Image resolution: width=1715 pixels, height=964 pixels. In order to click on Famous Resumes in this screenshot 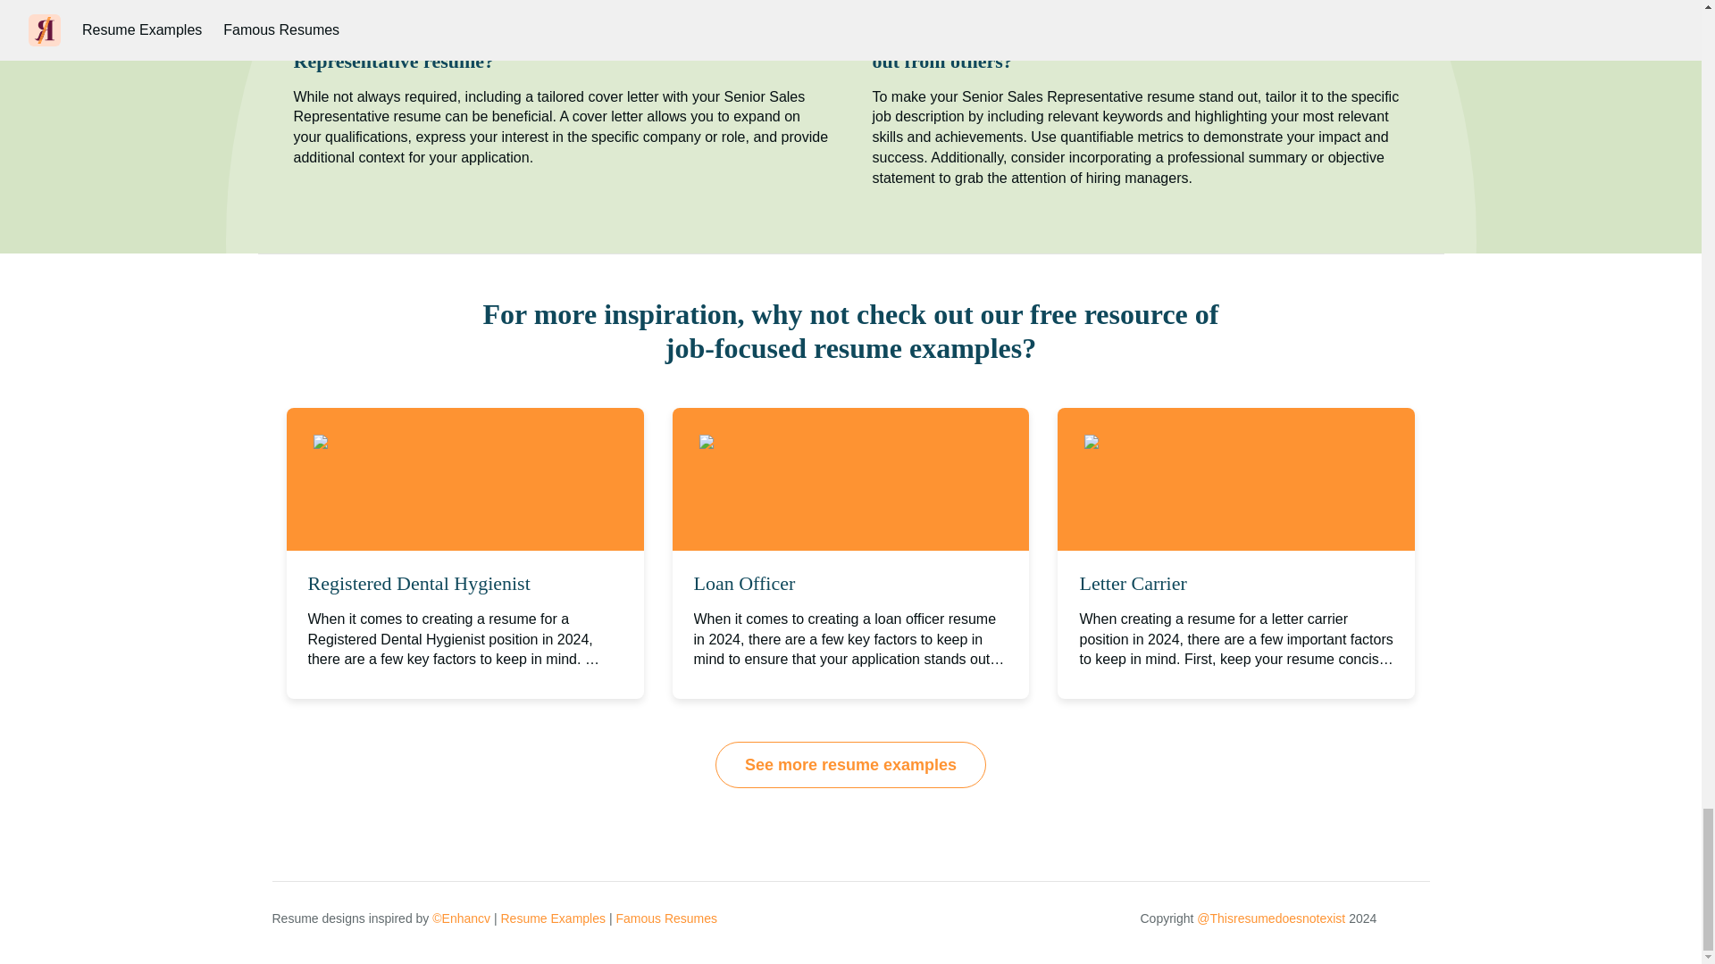, I will do `click(666, 918)`.